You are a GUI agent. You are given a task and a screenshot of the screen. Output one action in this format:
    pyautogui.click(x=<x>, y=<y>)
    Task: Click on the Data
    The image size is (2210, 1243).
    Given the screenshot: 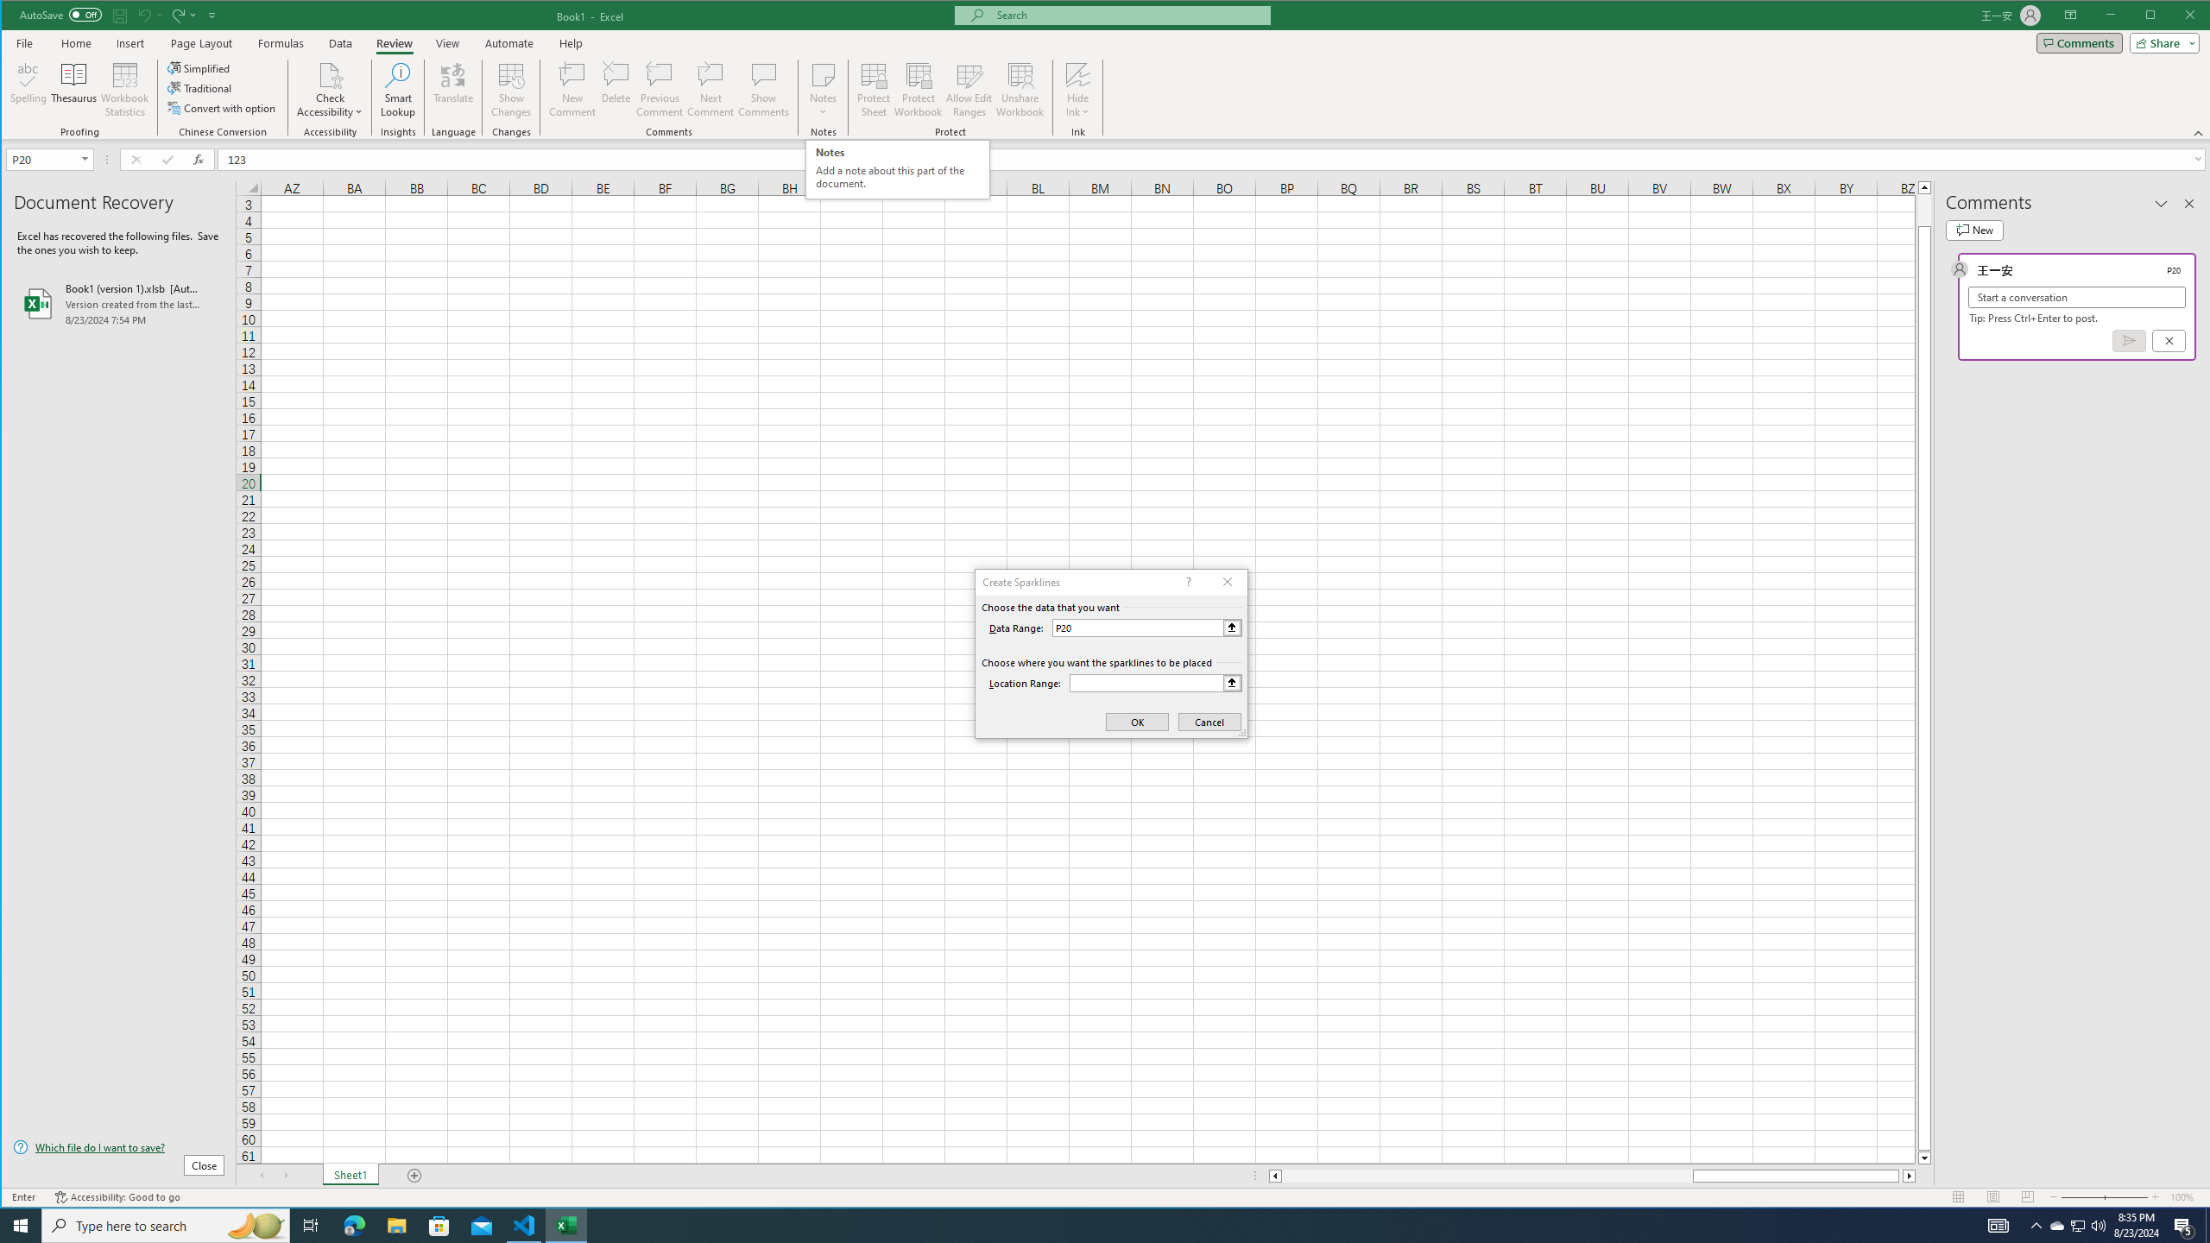 What is the action you would take?
    pyautogui.click(x=341, y=43)
    